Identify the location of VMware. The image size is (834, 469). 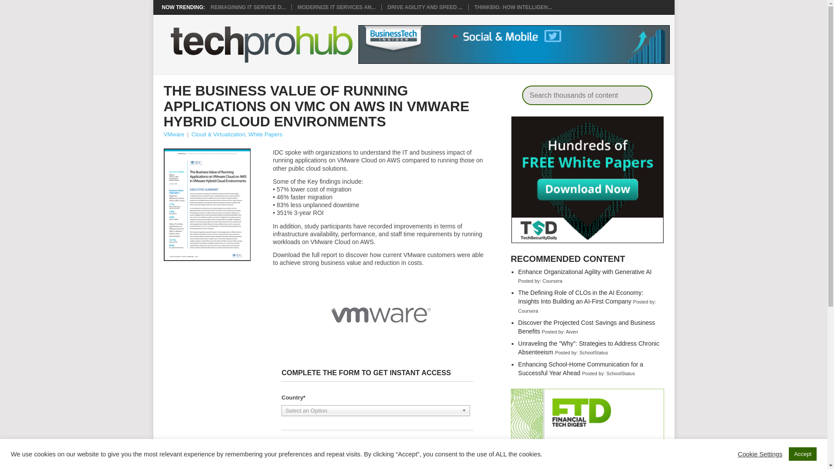
(174, 135).